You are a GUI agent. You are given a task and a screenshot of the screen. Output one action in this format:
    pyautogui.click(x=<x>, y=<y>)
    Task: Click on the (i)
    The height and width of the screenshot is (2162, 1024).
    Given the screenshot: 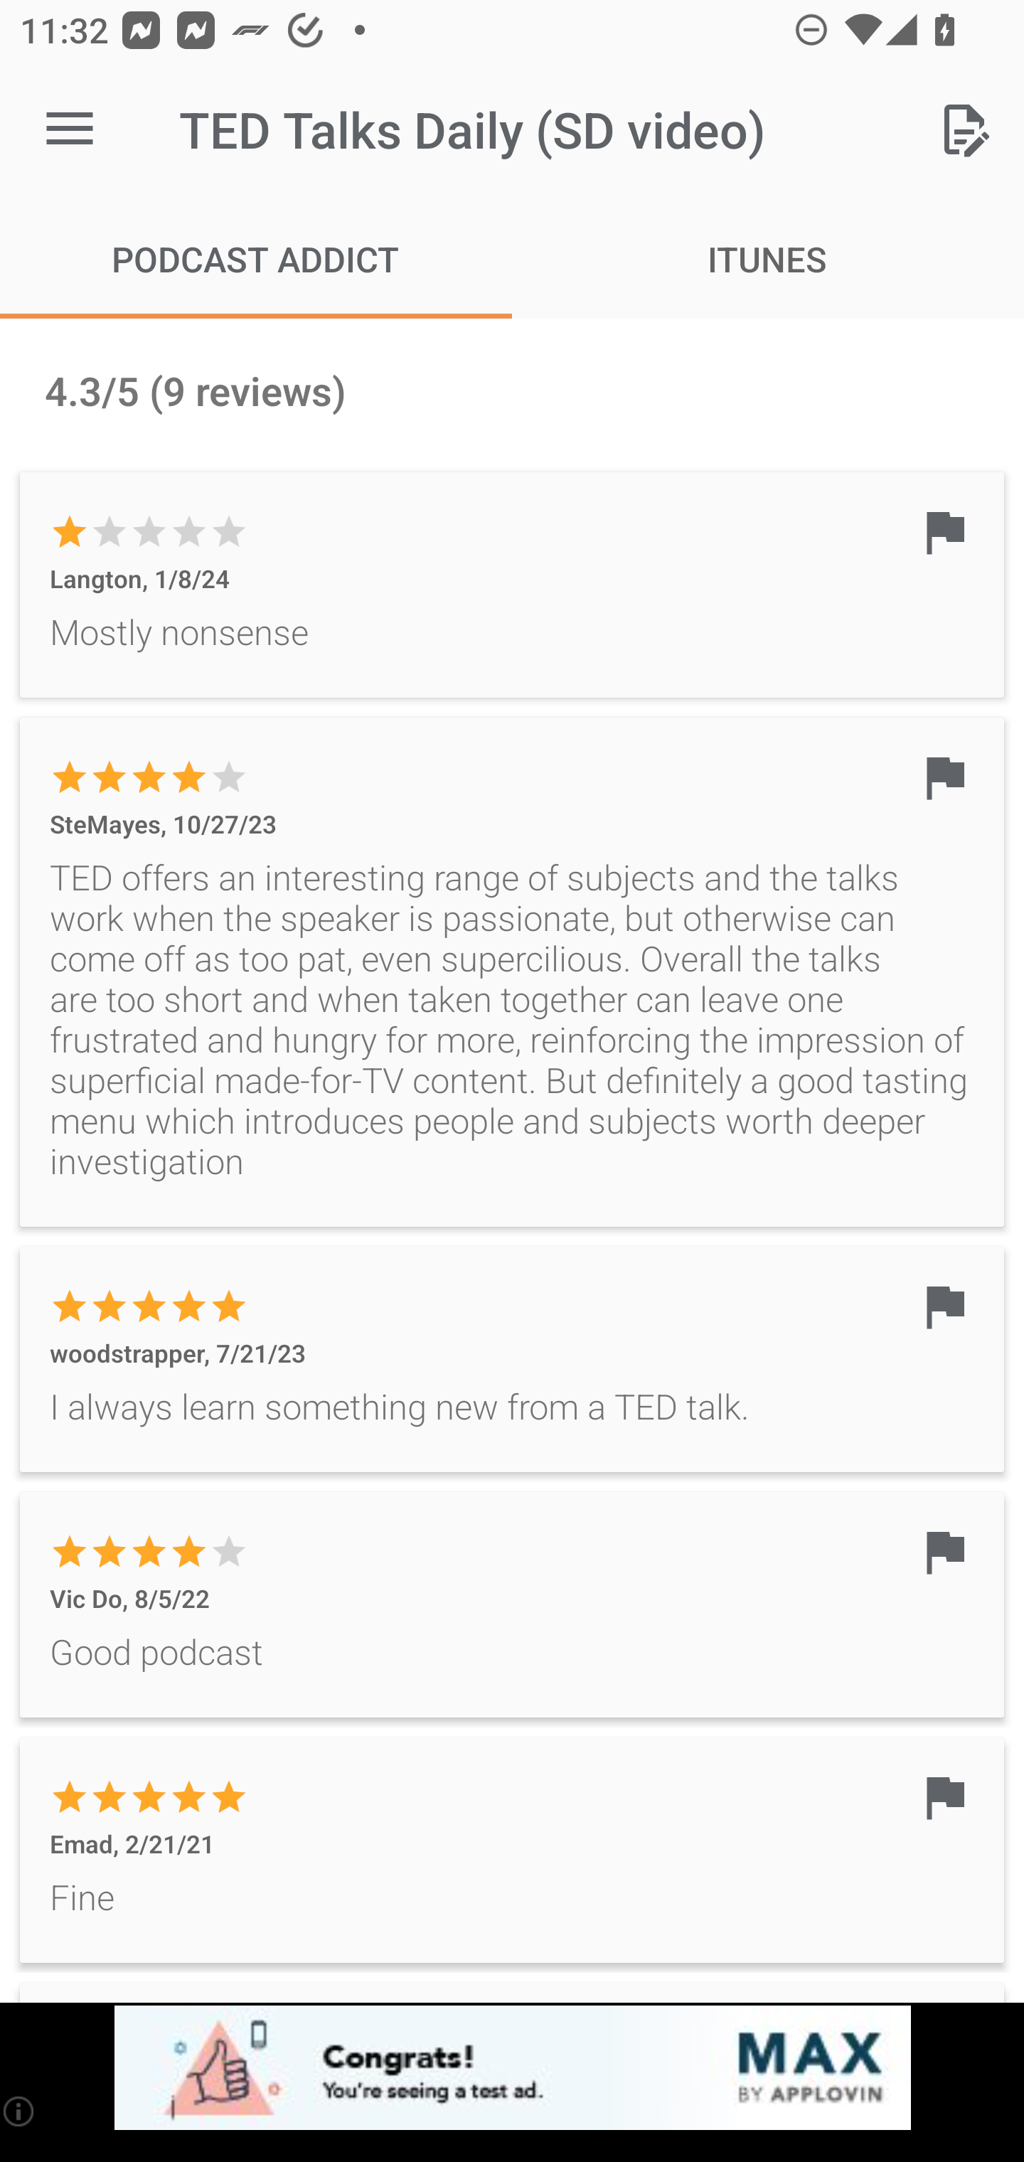 What is the action you would take?
    pyautogui.click(x=20, y=2111)
    